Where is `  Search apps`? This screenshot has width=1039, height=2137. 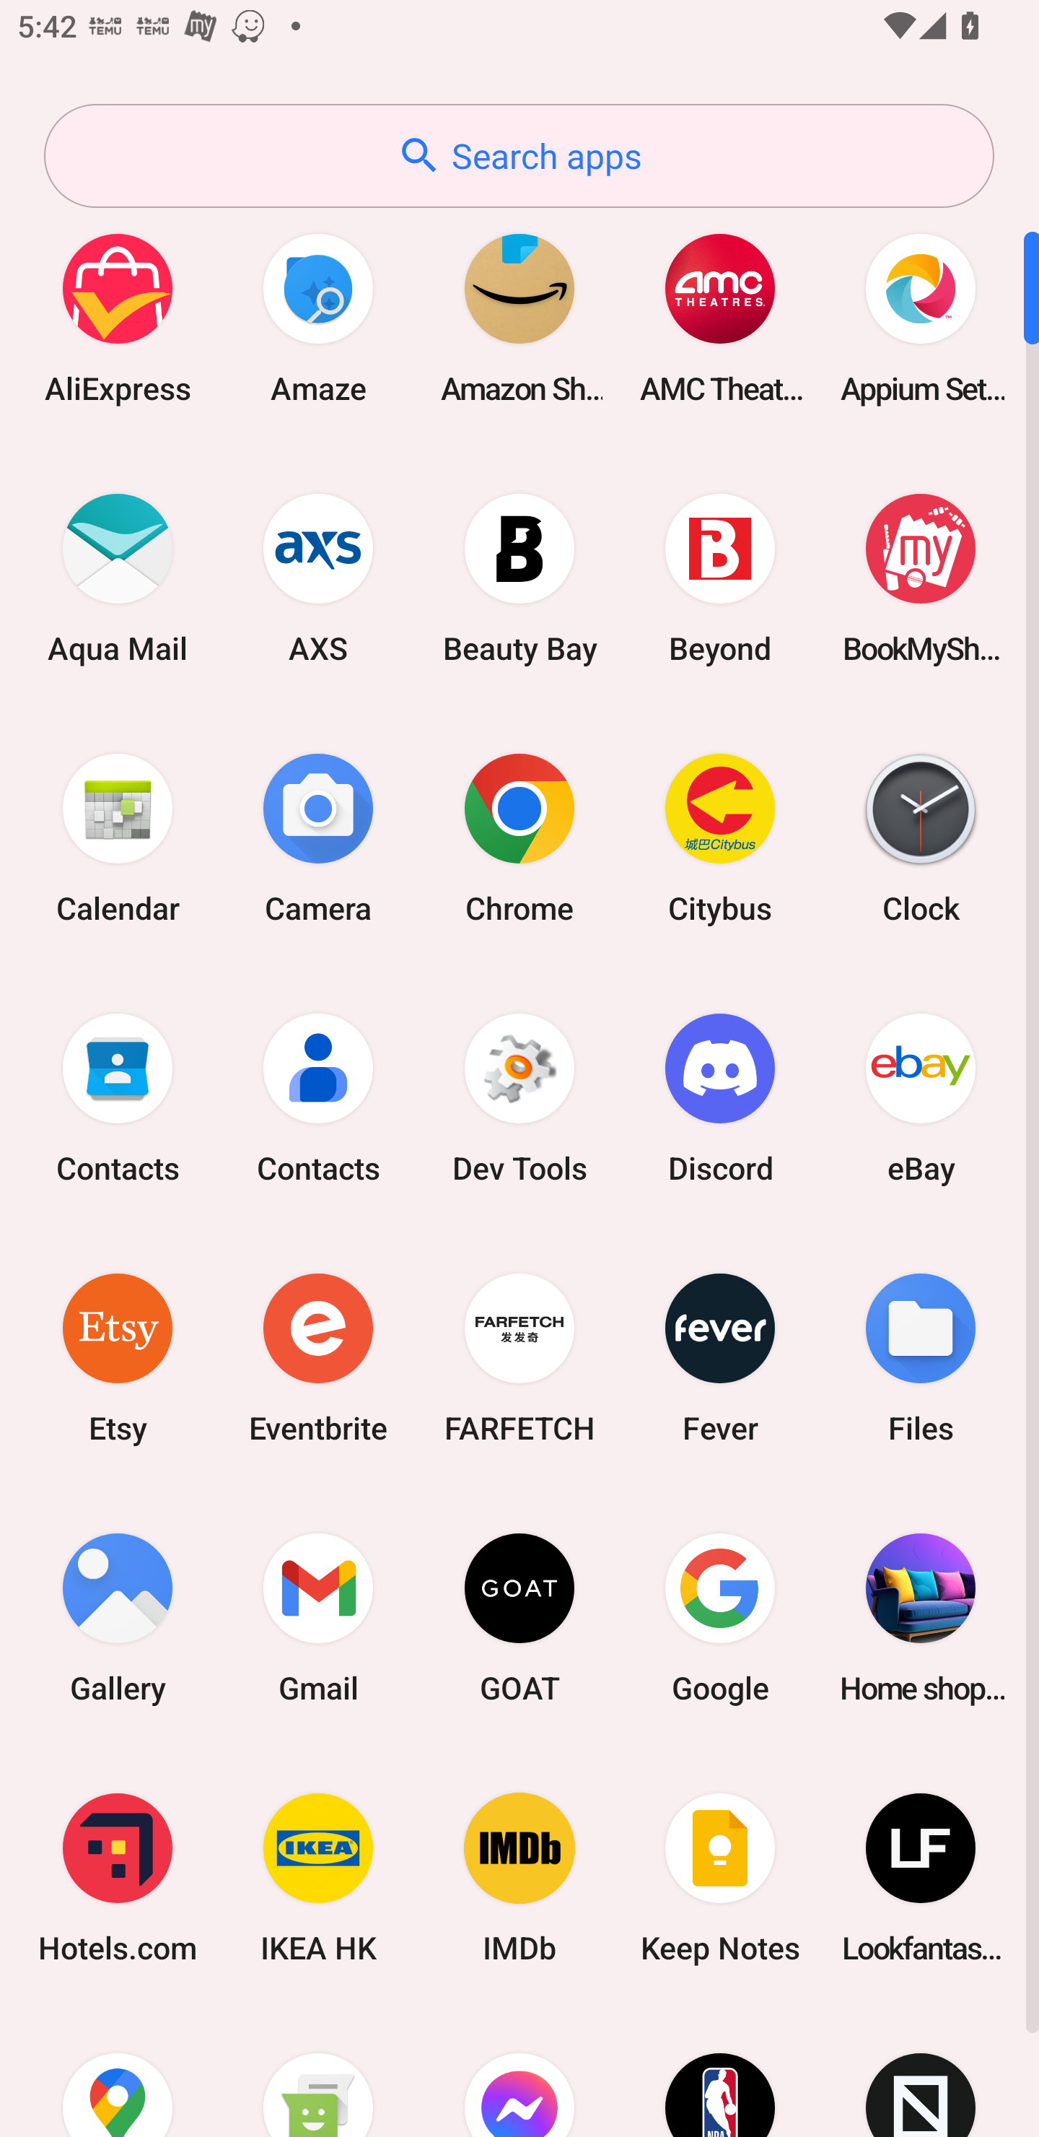
  Search apps is located at coordinates (519, 156).